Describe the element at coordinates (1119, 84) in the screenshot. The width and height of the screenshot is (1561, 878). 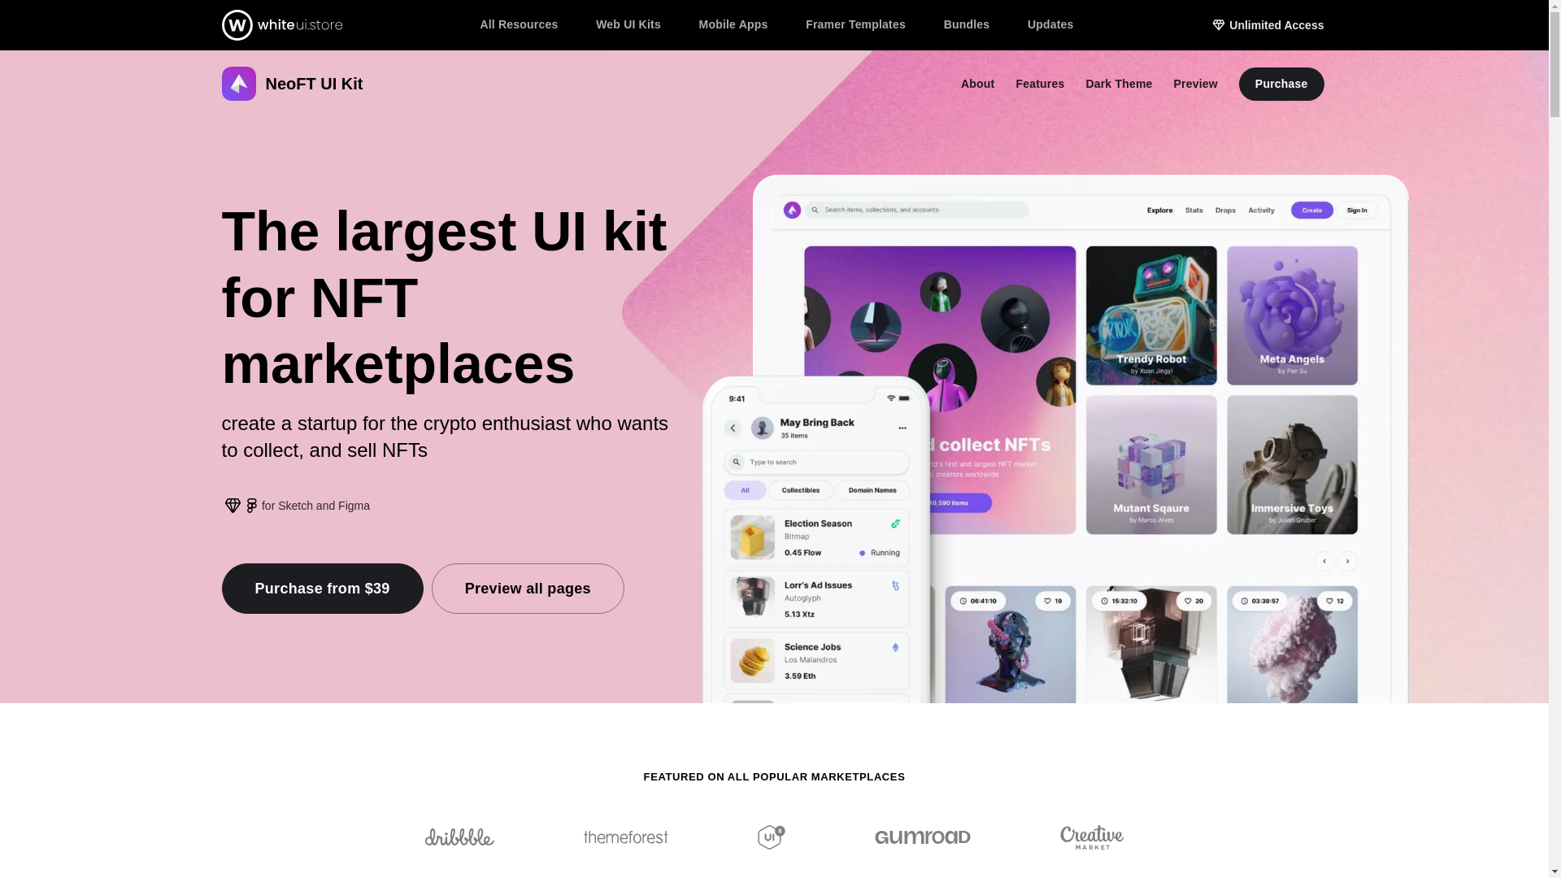
I see `Dark Theme` at that location.